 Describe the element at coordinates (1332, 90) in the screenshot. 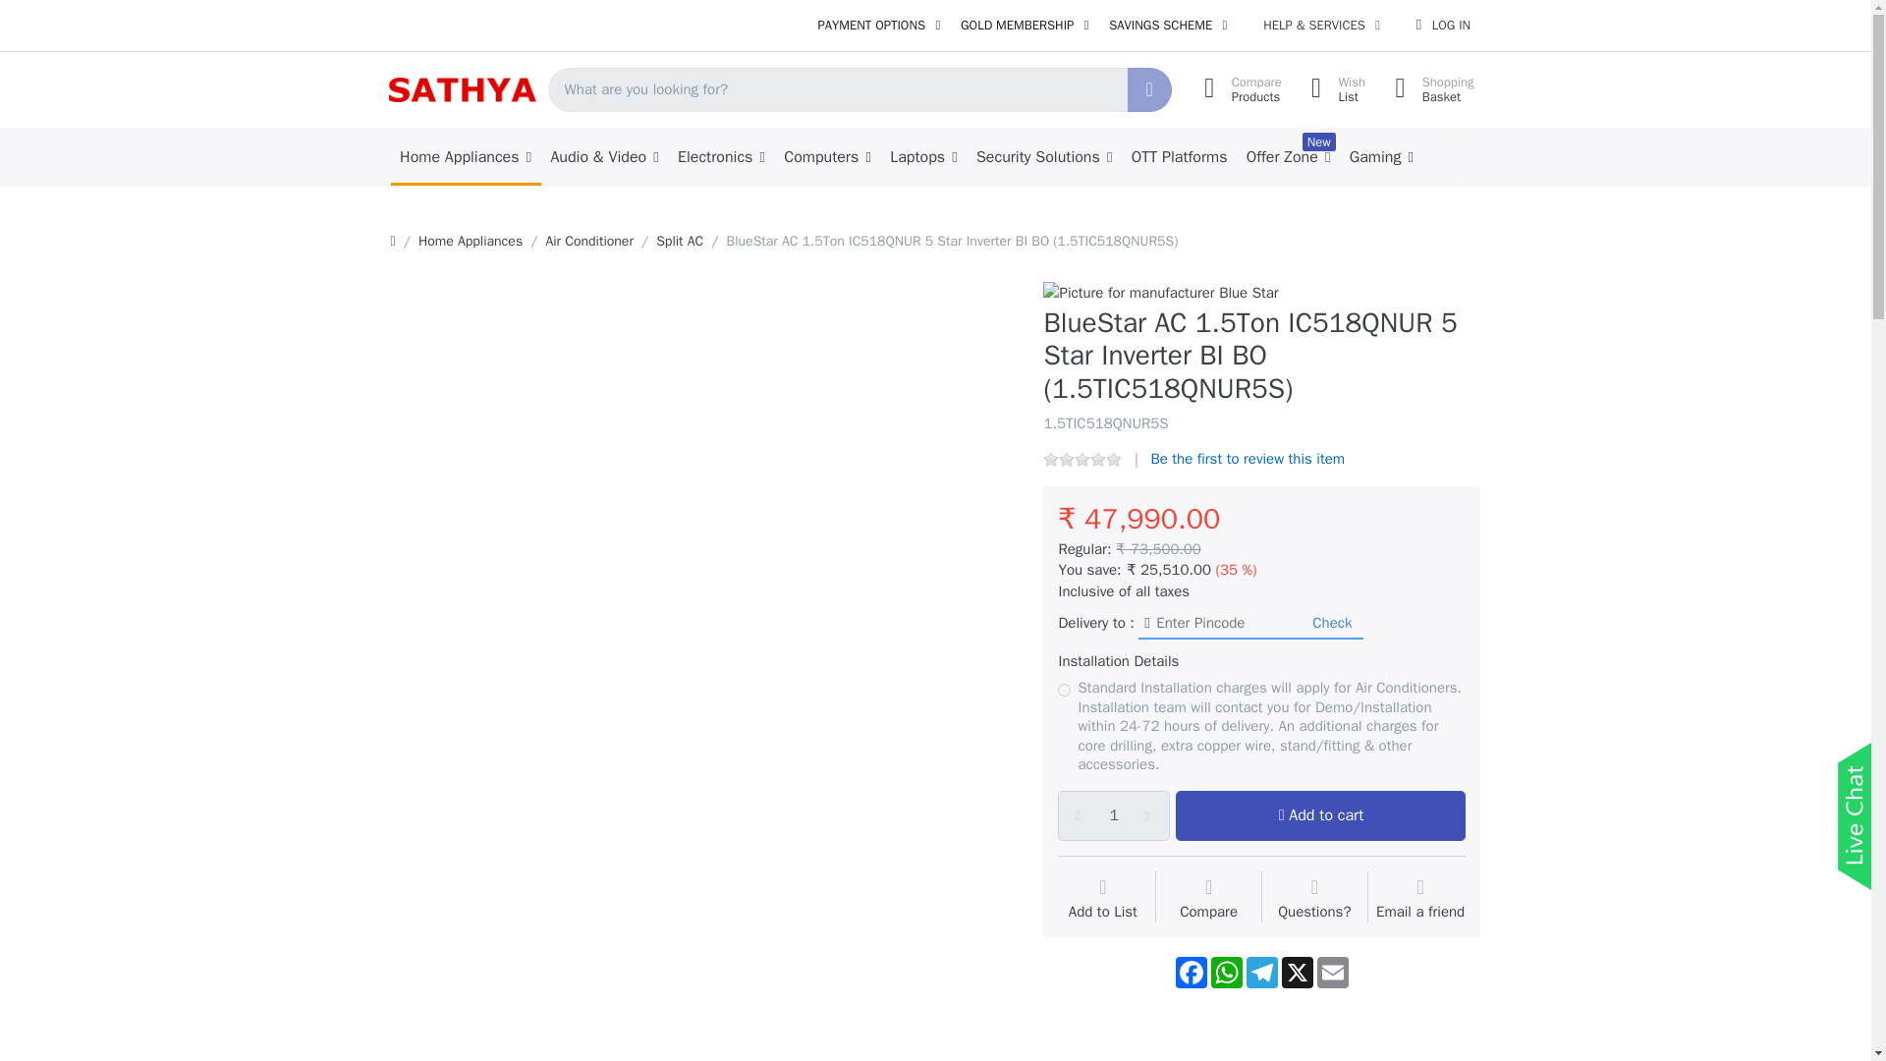

I see `Search` at that location.